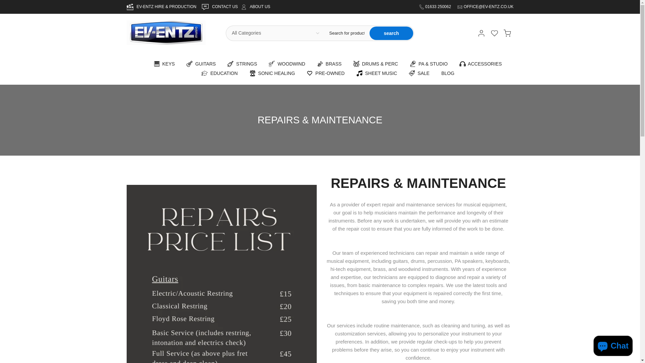 This screenshot has height=363, width=645. Describe the element at coordinates (329, 64) in the screenshot. I see `  BRASS` at that location.